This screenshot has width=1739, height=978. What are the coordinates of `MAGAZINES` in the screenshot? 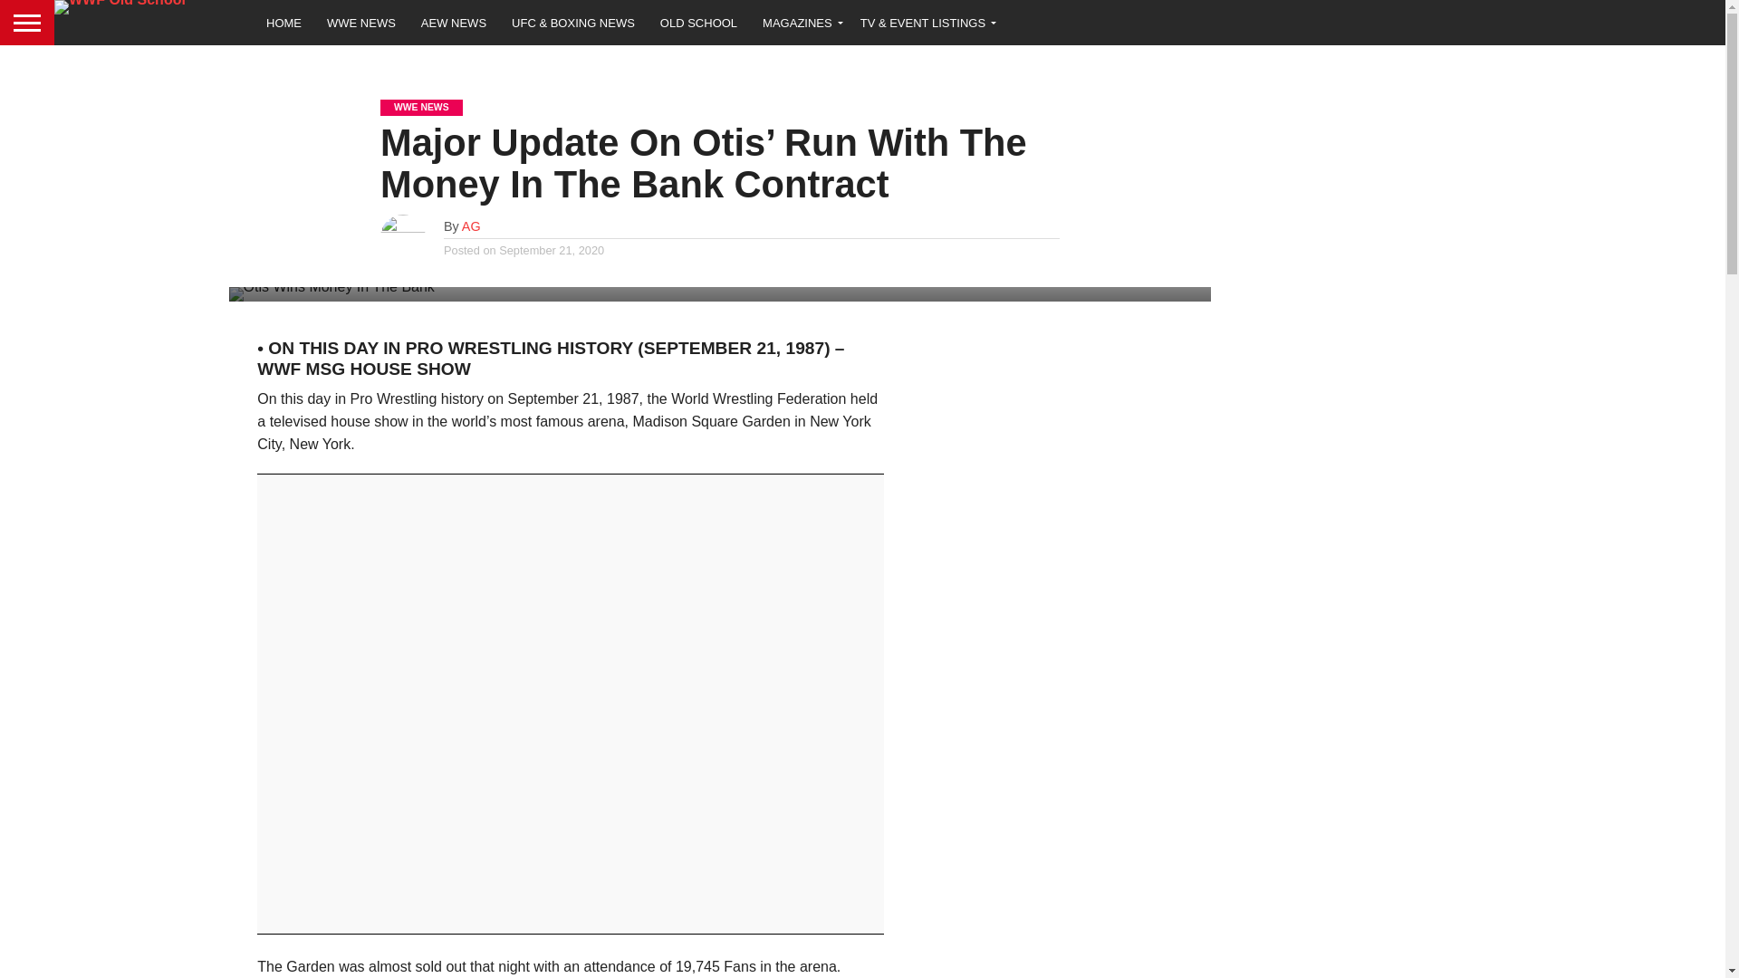 It's located at (799, 22).